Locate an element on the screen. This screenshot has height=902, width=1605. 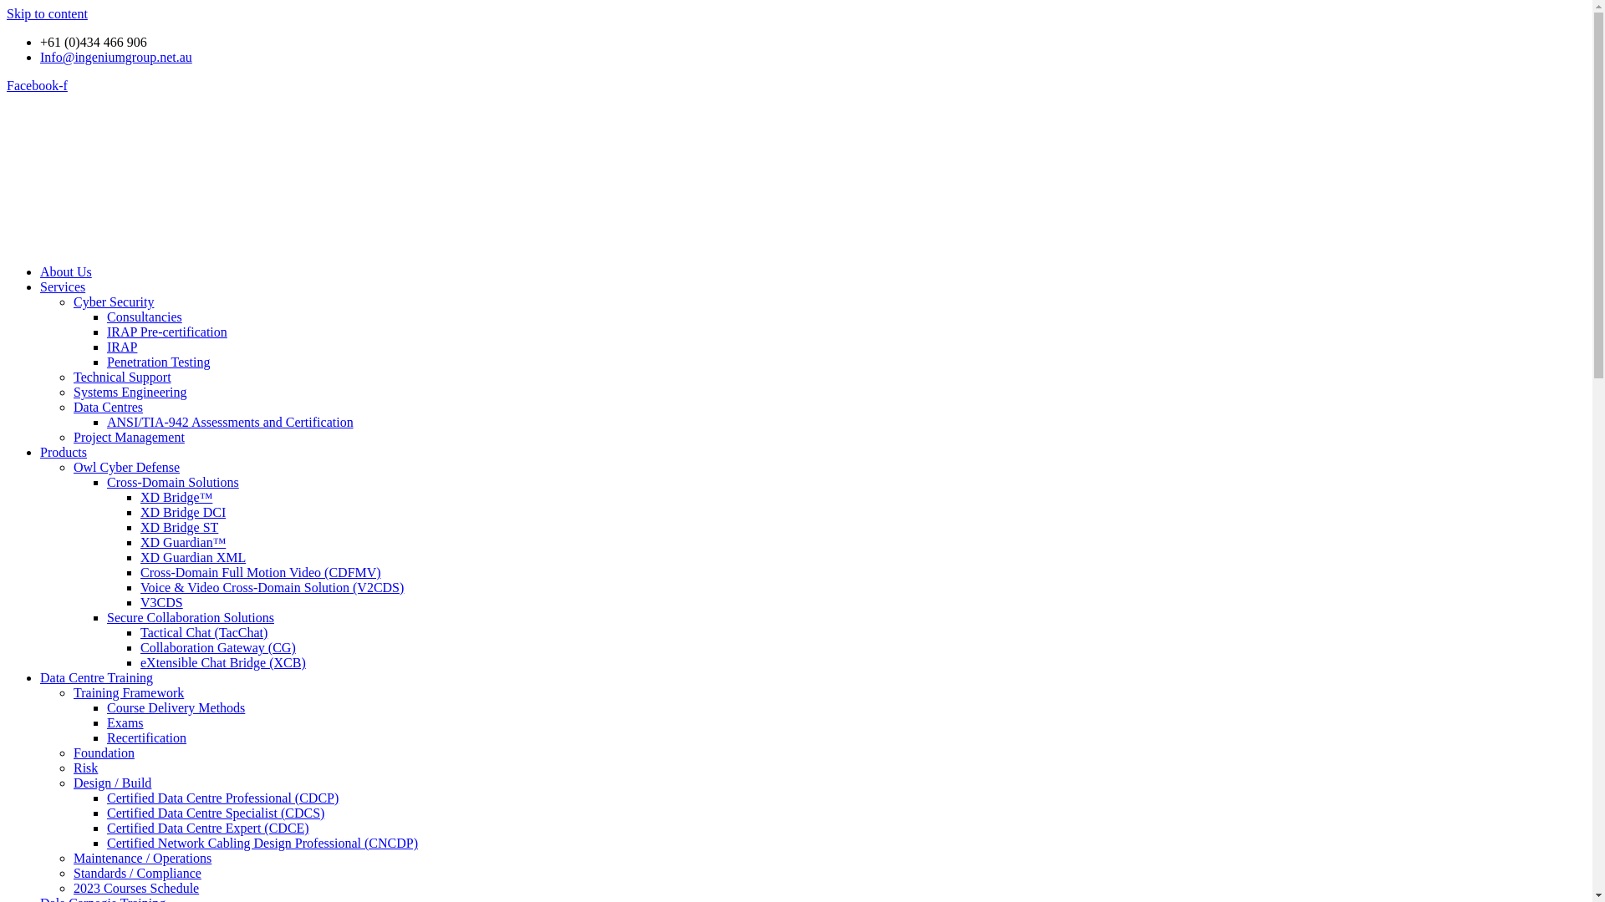
Consultancies is located at coordinates (145, 317).